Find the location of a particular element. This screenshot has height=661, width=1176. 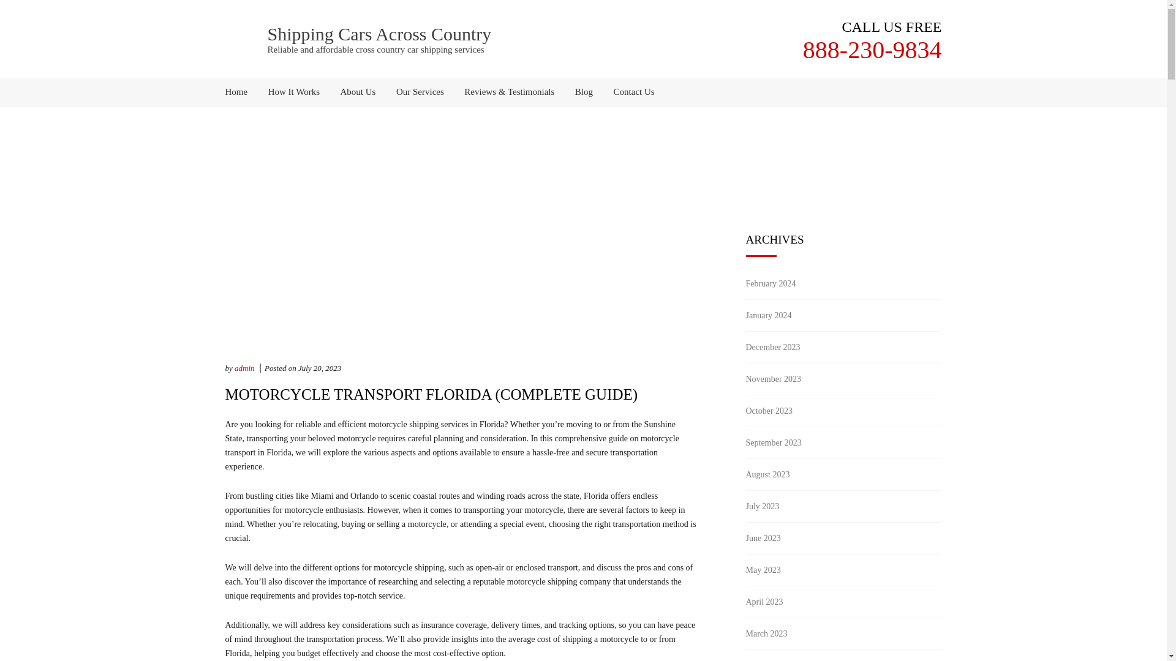

Posts by admin is located at coordinates (244, 368).